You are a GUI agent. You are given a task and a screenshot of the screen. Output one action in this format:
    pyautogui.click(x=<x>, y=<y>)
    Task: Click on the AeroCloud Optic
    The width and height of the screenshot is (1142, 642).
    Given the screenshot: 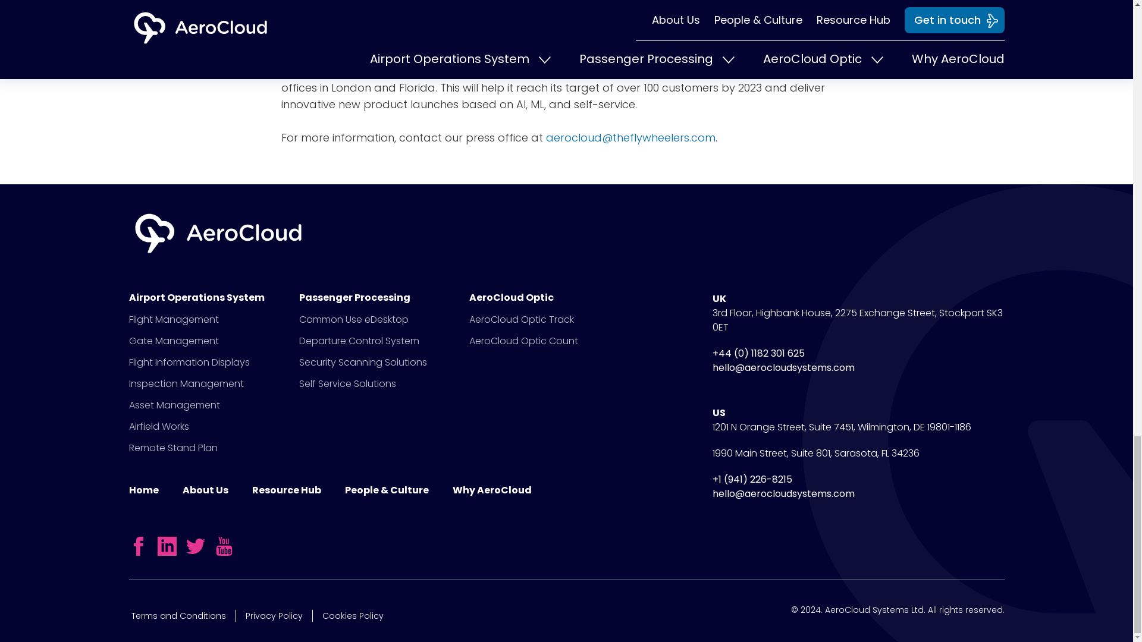 What is the action you would take?
    pyautogui.click(x=401, y=20)
    